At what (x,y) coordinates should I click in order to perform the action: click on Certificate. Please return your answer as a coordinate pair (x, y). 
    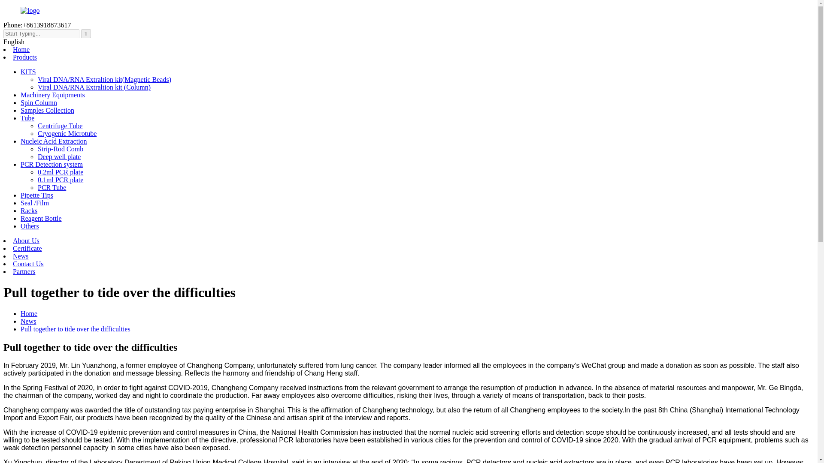
    Looking at the image, I should click on (27, 248).